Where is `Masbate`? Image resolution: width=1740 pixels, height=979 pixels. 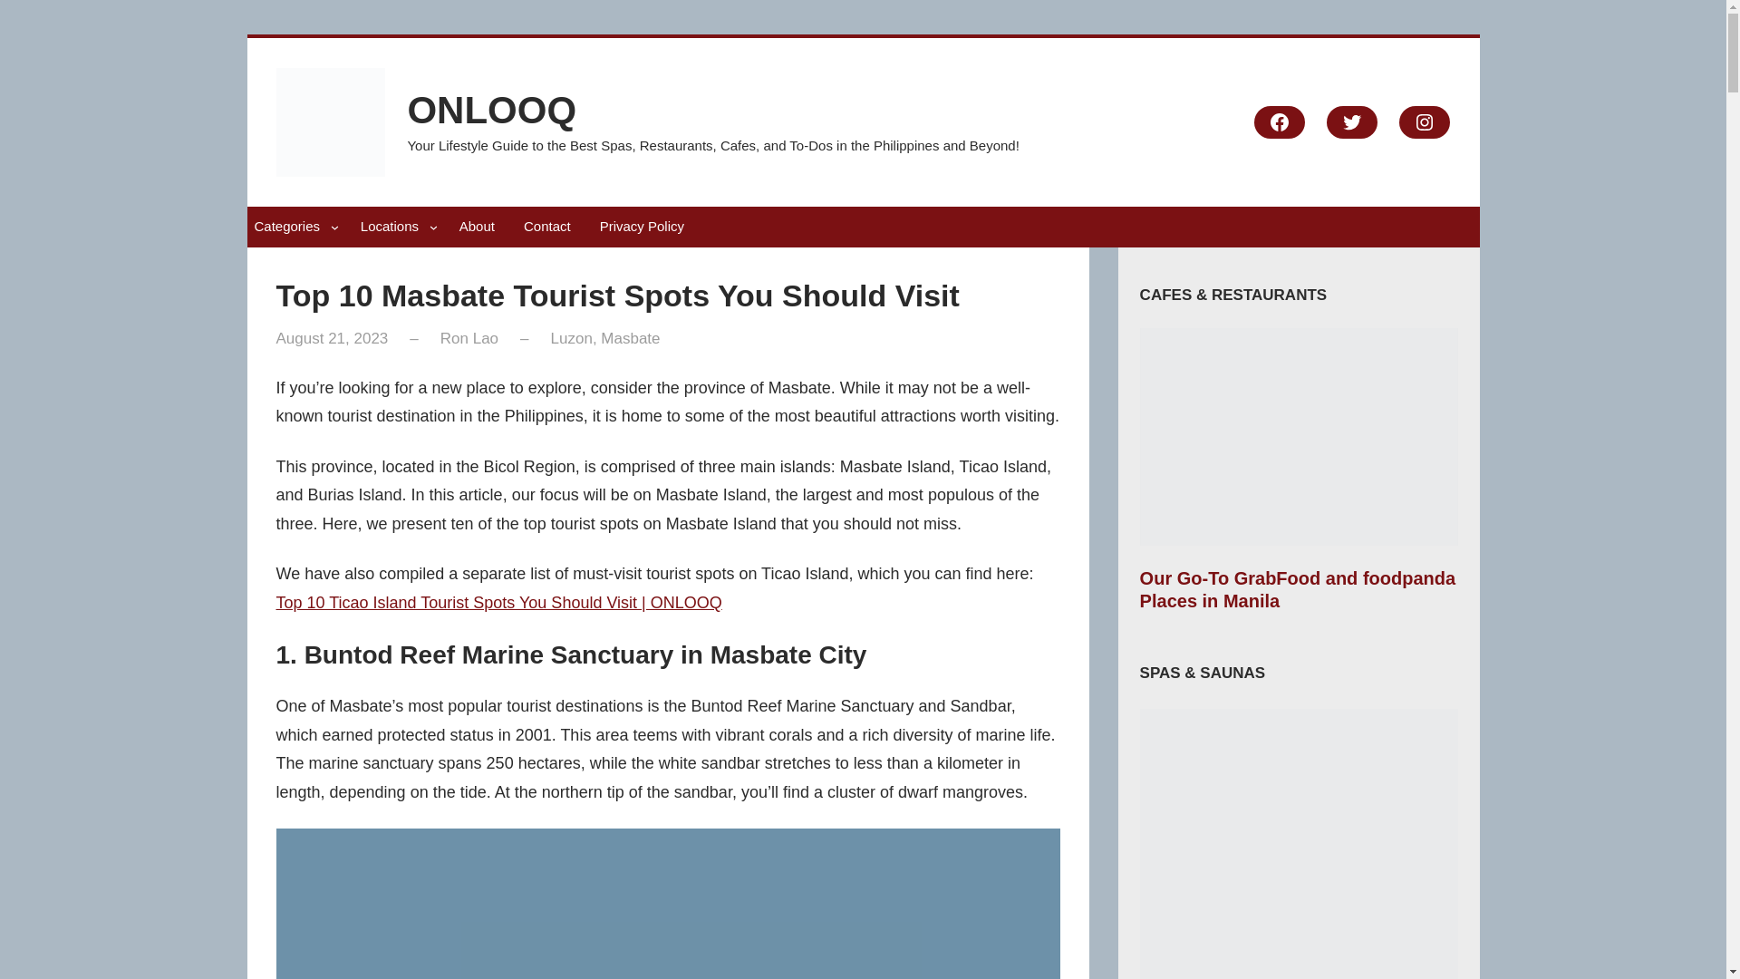
Masbate is located at coordinates (629, 338).